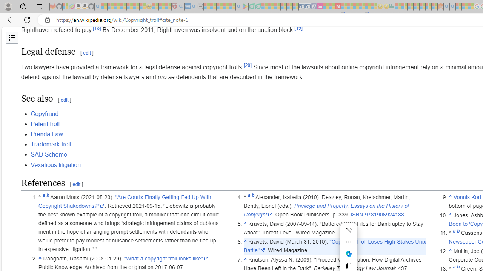 This screenshot has width=483, height=271. What do you see at coordinates (335, 246) in the screenshot?
I see `"Copyright Troll Loses High-Stakes Unix Battle"` at bounding box center [335, 246].